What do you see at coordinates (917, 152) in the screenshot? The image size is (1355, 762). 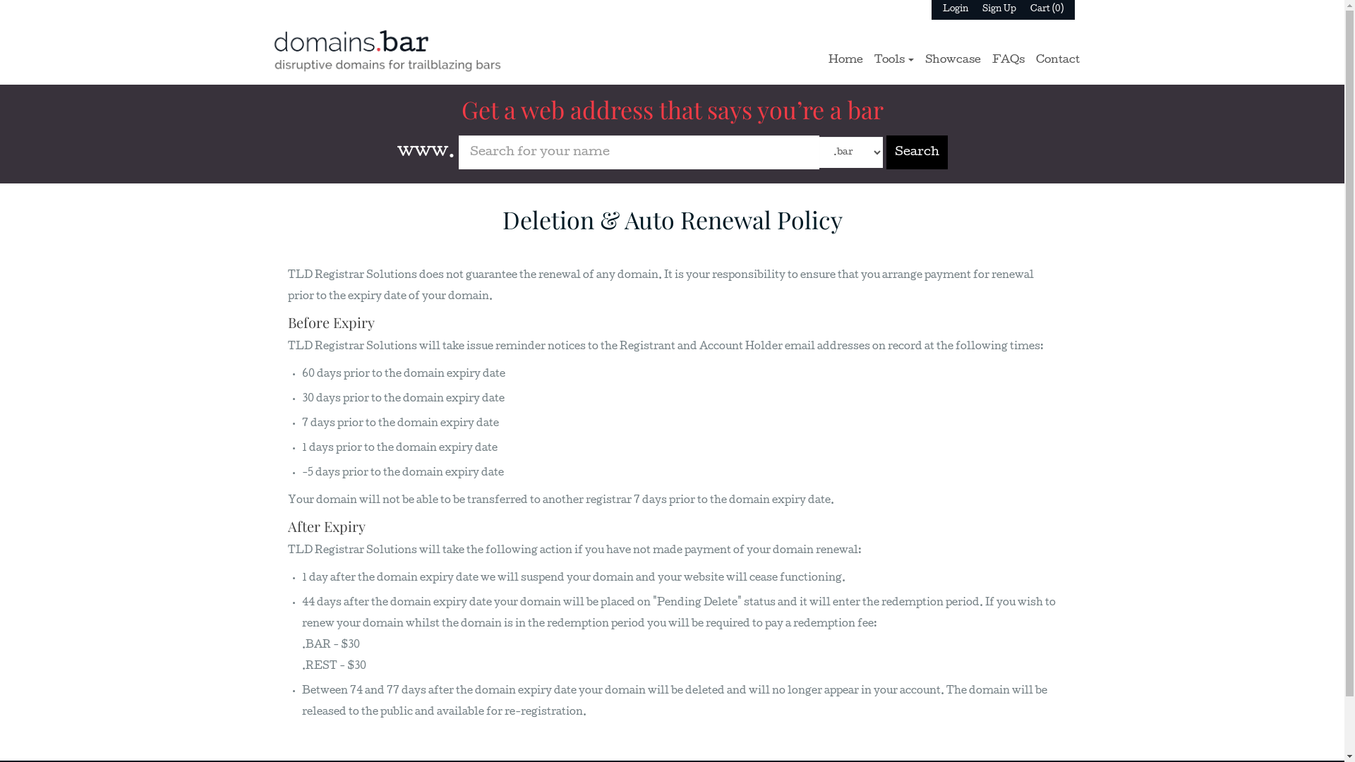 I see `Search` at bounding box center [917, 152].